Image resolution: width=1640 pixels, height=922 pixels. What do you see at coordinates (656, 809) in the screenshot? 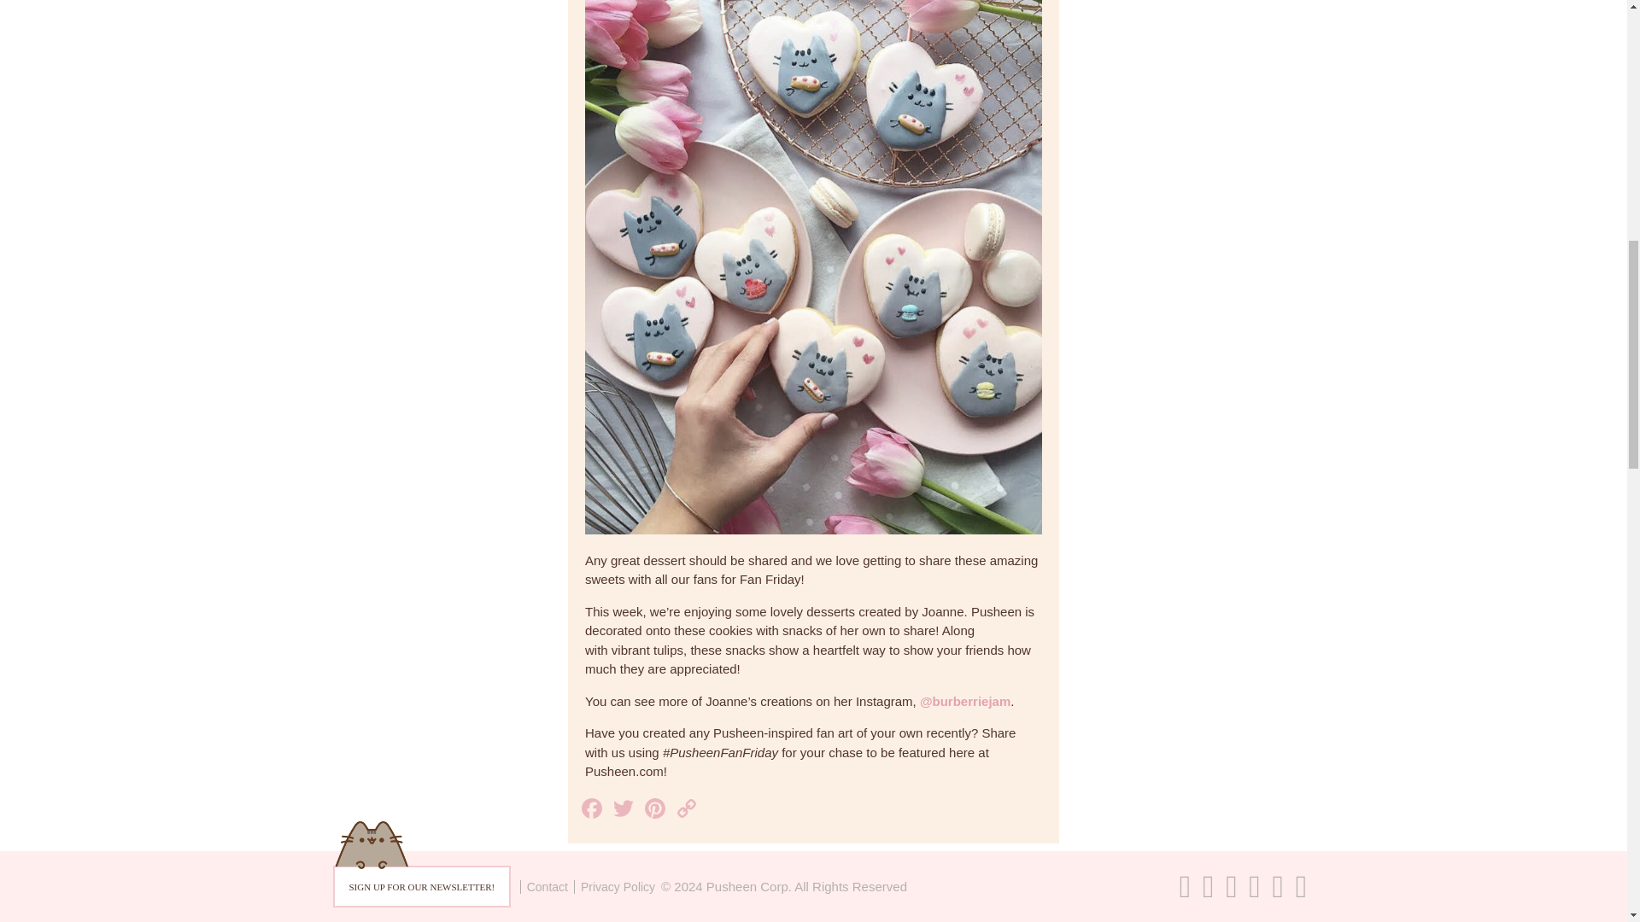
I see `Pinterest` at bounding box center [656, 809].